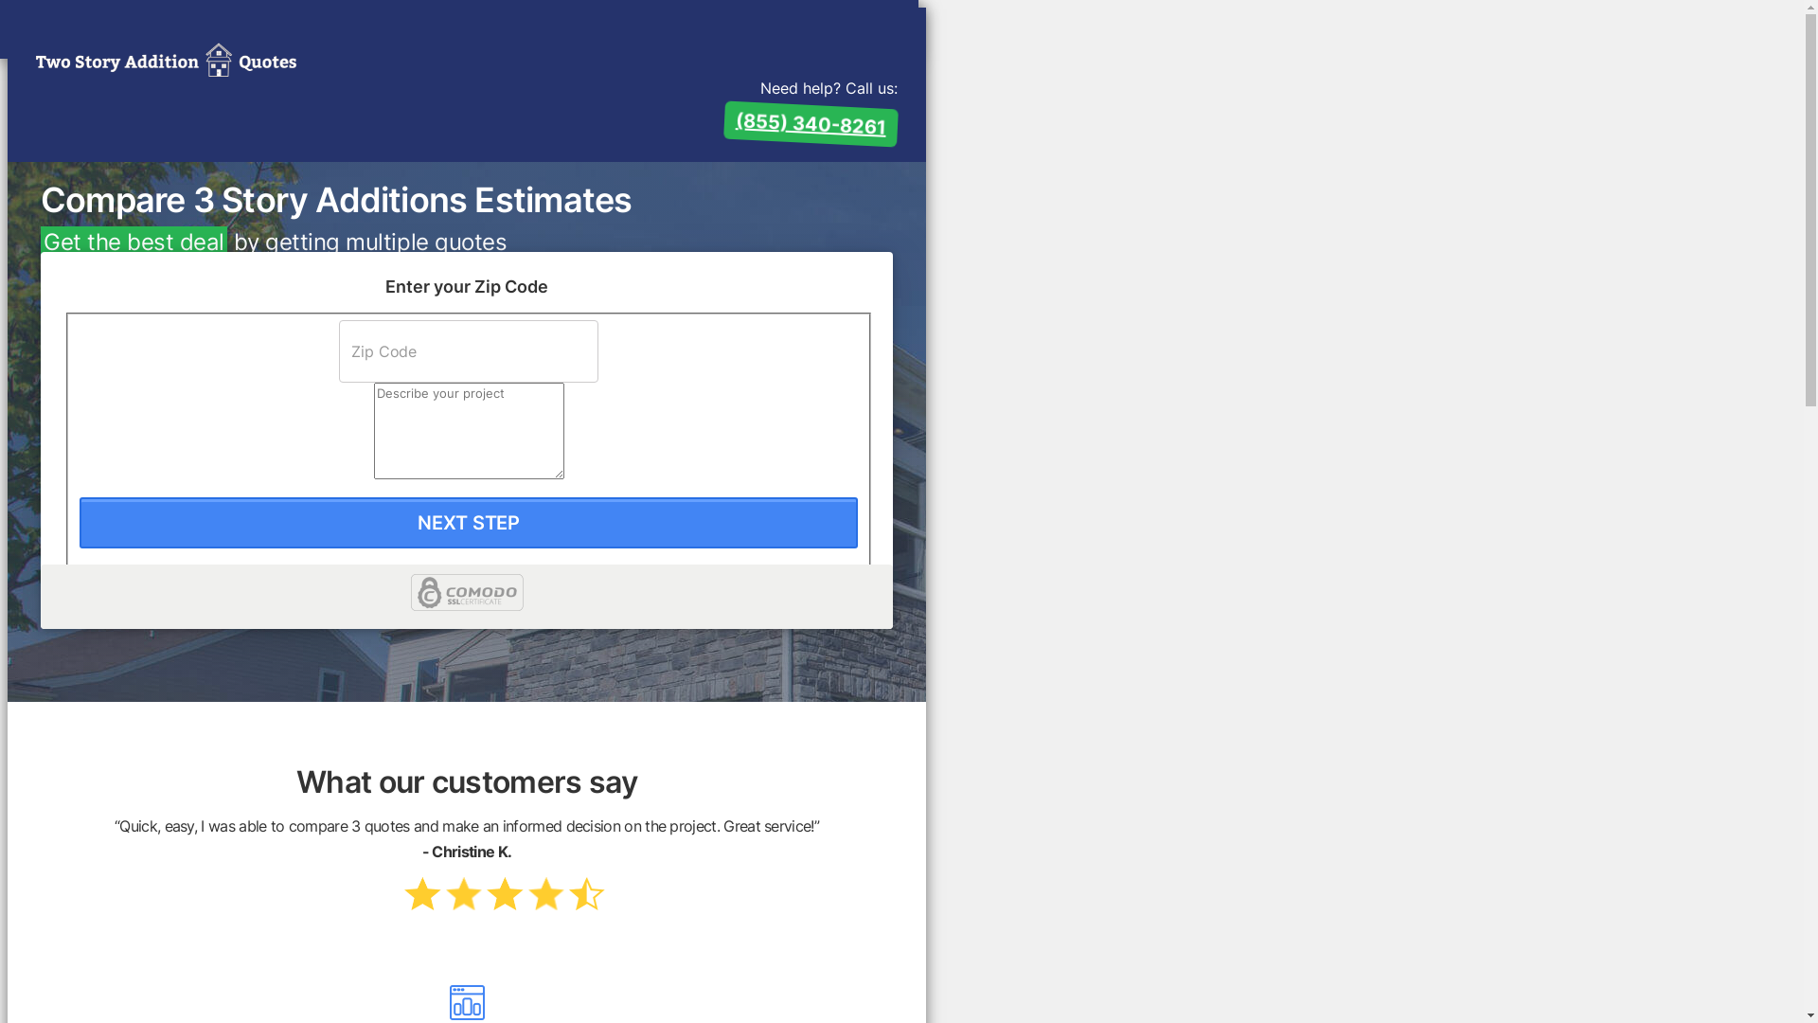  I want to click on (855) 340-8261, so click(526, 26).